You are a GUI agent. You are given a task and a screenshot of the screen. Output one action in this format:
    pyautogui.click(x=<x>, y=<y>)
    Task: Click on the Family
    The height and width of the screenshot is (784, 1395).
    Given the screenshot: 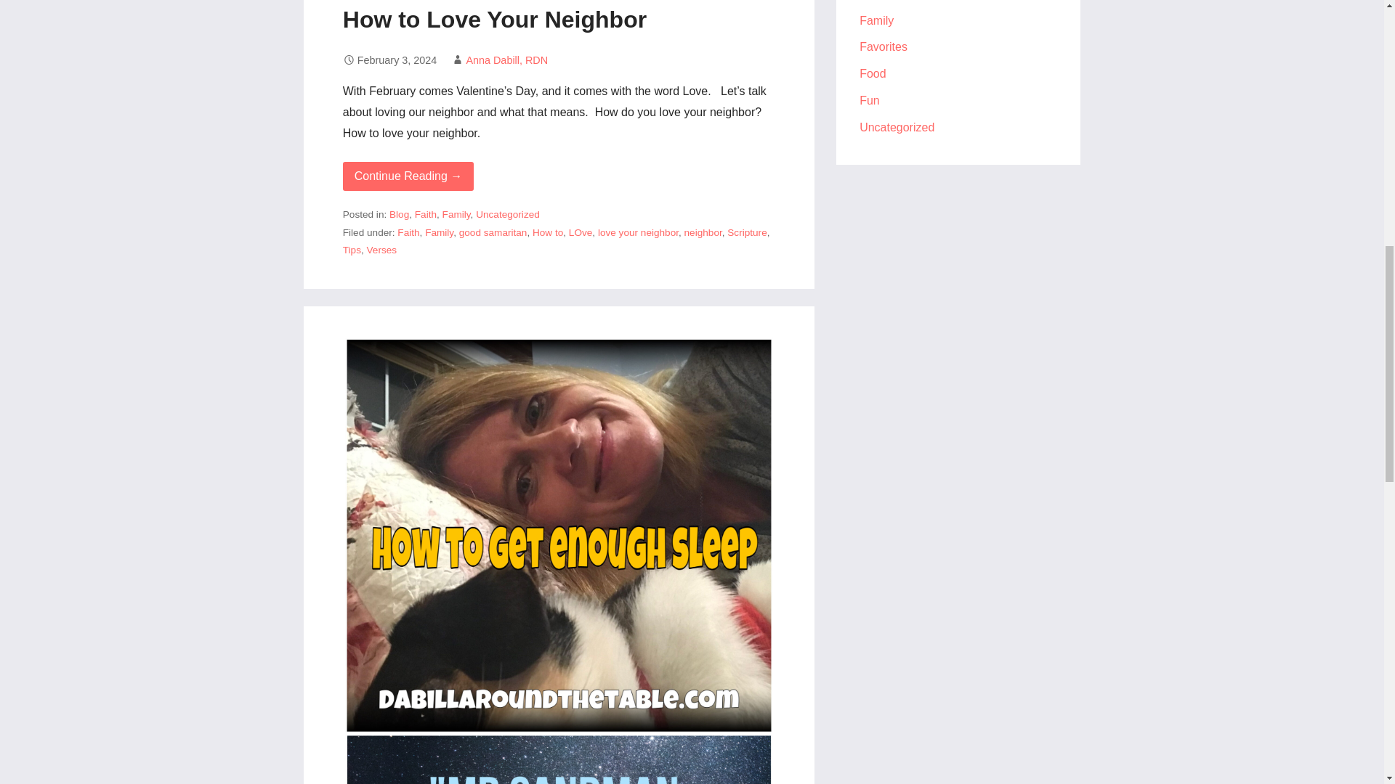 What is the action you would take?
    pyautogui.click(x=456, y=215)
    